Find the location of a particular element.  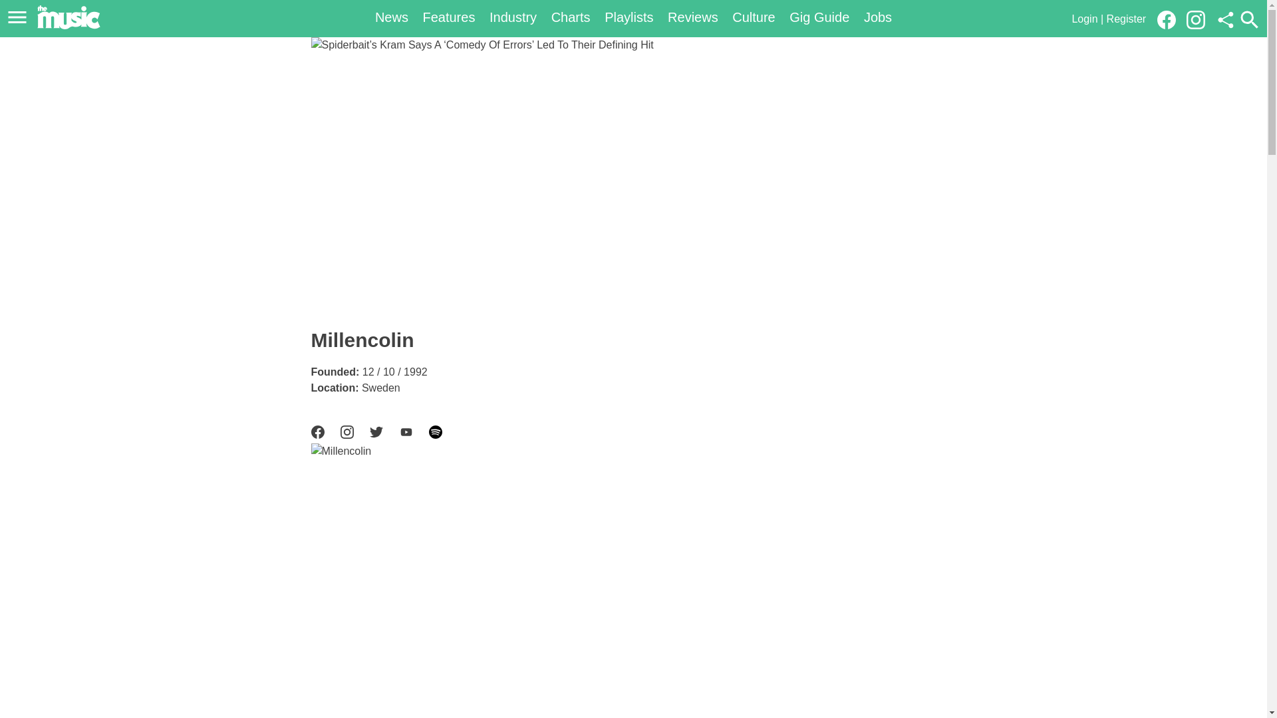

Features is located at coordinates (448, 17).